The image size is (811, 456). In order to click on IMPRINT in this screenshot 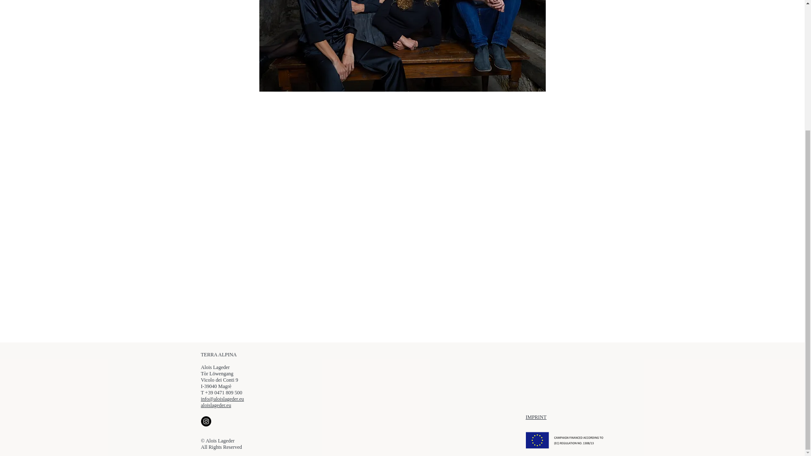, I will do `click(536, 417)`.